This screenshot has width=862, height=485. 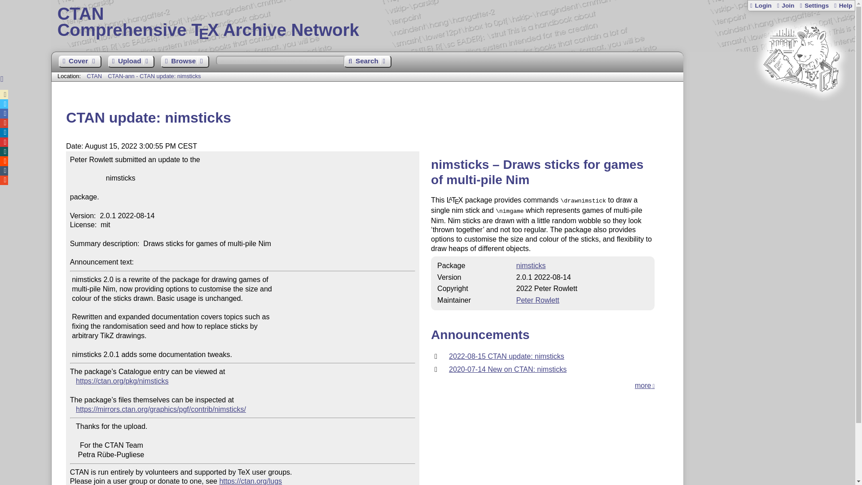 What do you see at coordinates (506, 357) in the screenshot?
I see `2022-08-15 CTAN update: nimsticks` at bounding box center [506, 357].